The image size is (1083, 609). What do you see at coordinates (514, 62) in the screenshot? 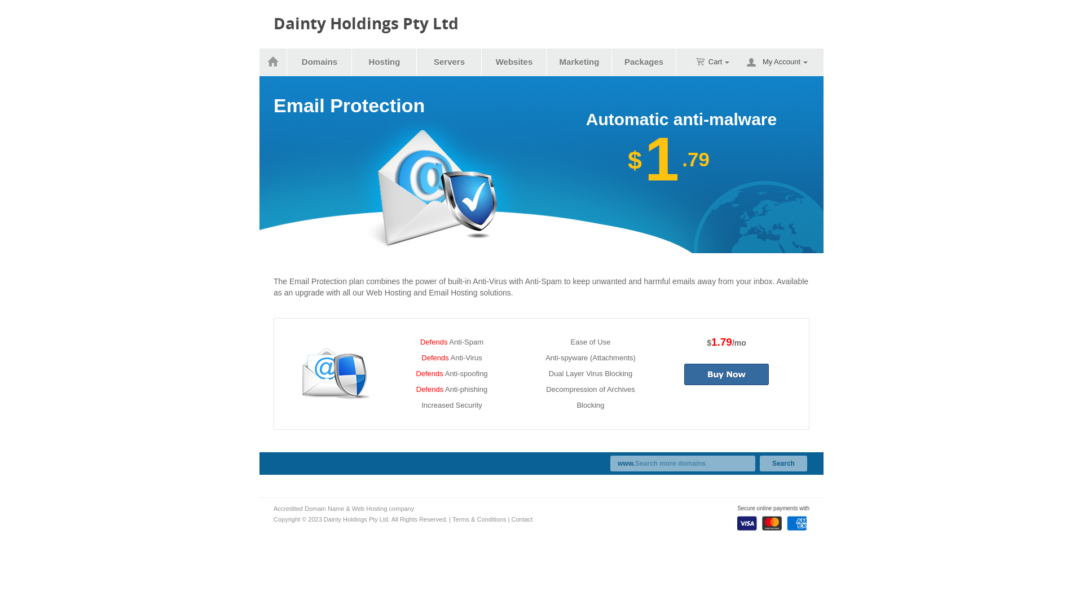
I see `Websites` at bounding box center [514, 62].